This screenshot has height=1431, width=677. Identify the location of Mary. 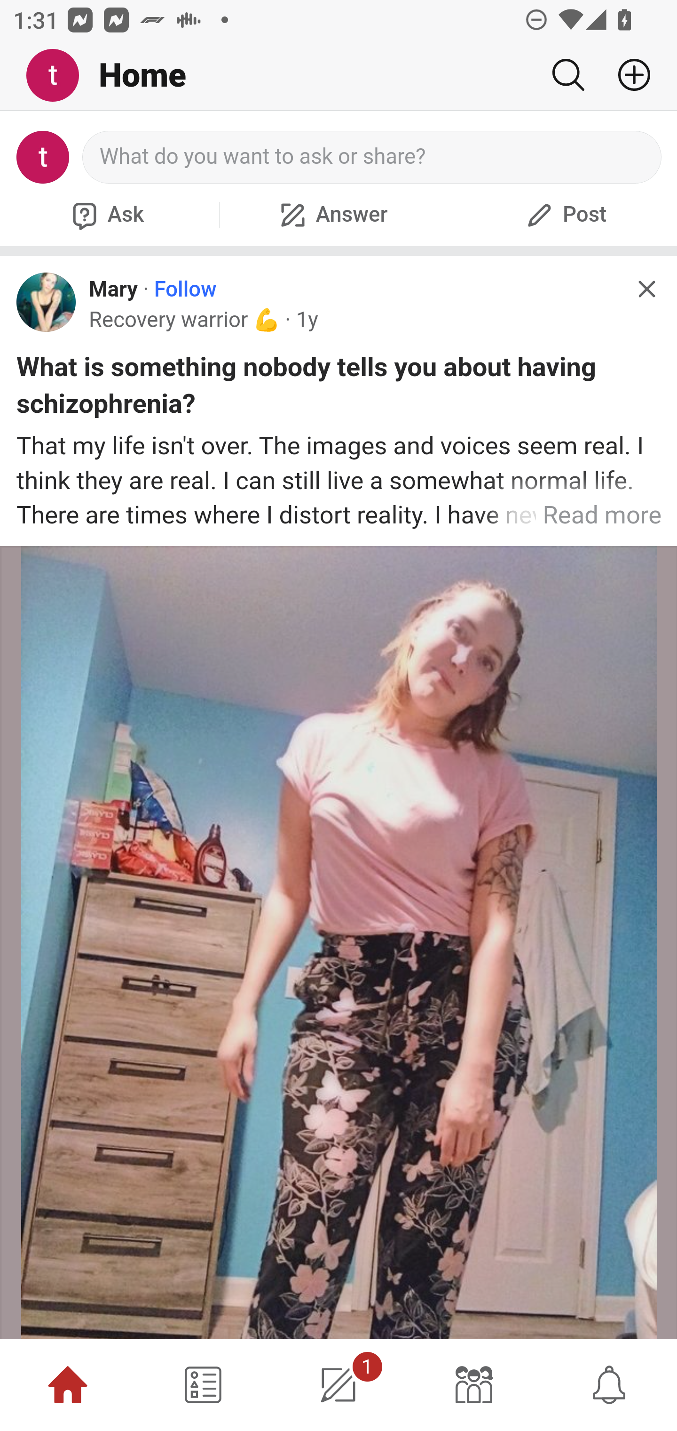
(113, 289).